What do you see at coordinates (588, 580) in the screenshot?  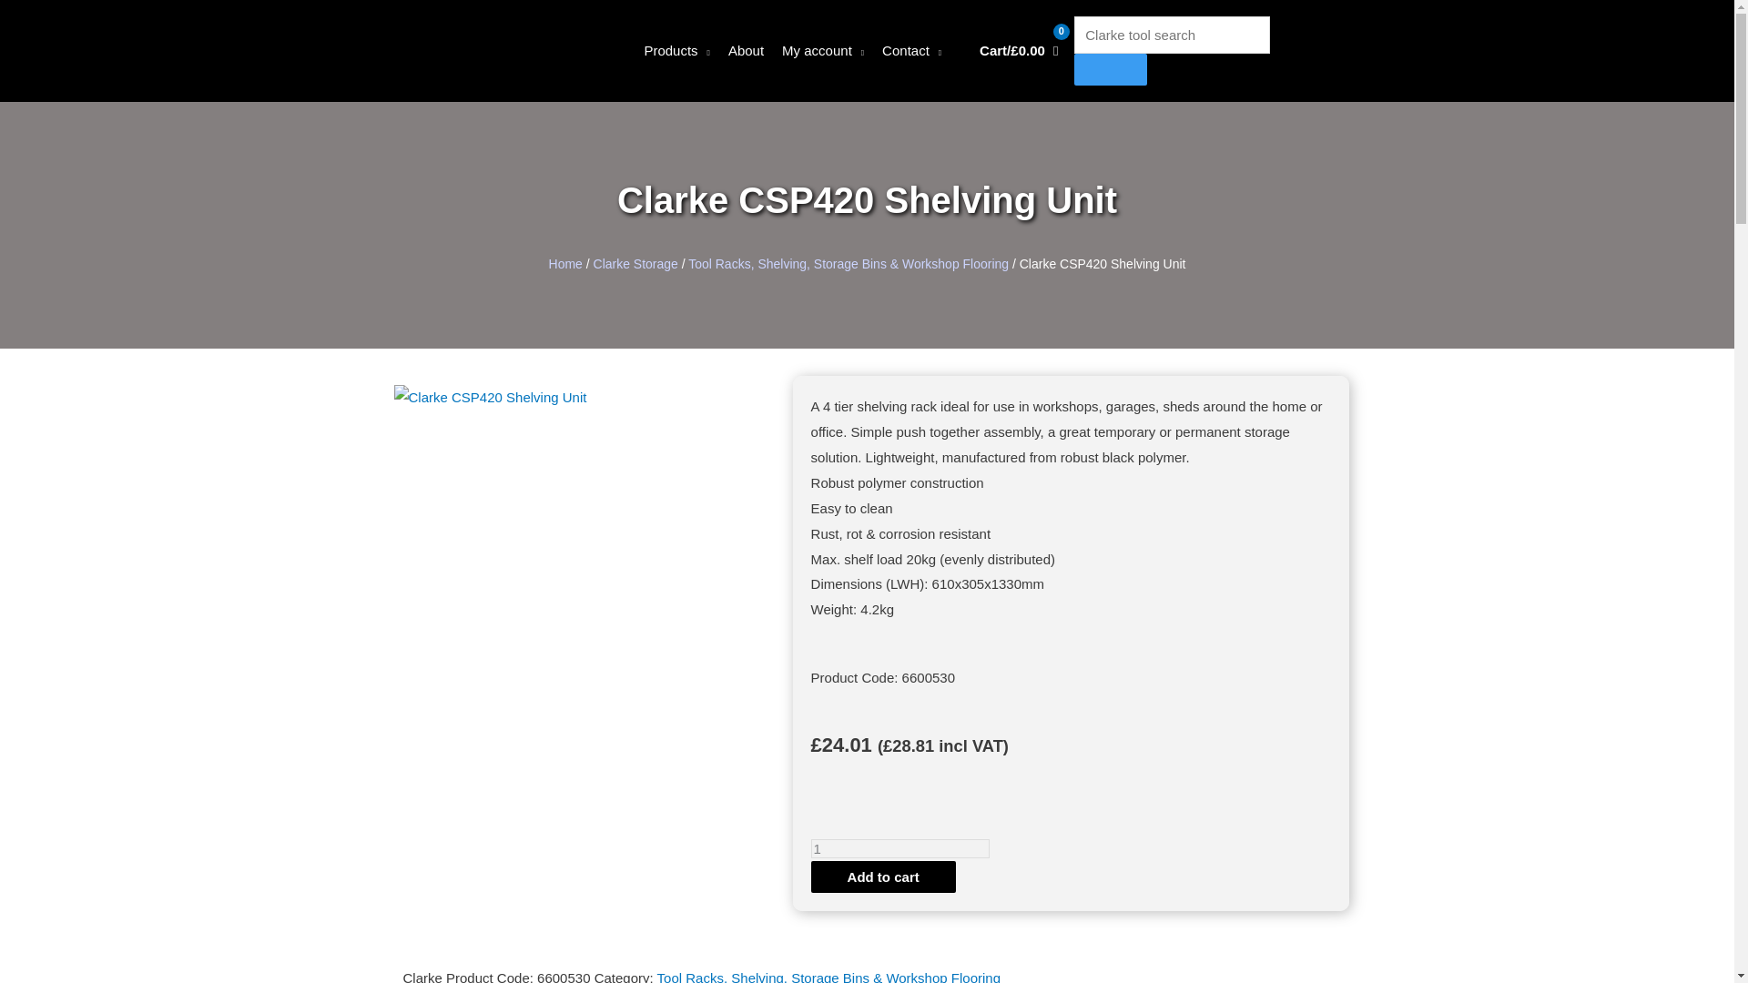 I see `Clarke CSP420 Shelving Unit 1` at bounding box center [588, 580].